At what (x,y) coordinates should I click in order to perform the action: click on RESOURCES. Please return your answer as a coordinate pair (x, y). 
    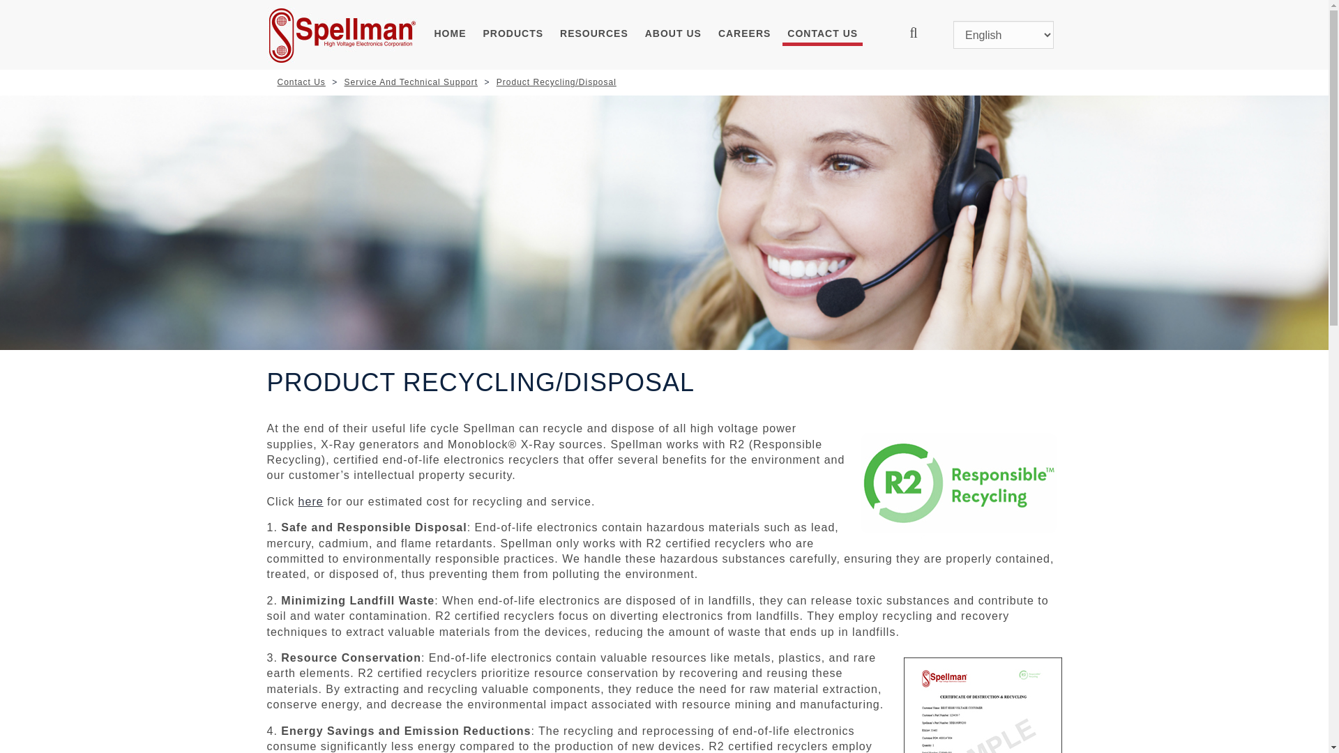
    Looking at the image, I should click on (594, 35).